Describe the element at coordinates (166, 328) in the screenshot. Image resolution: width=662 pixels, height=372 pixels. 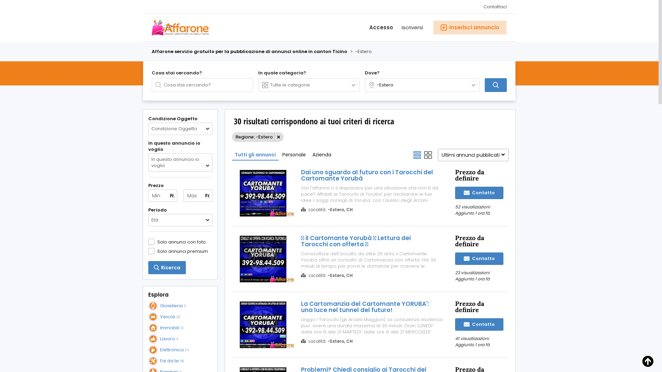
I see `Immobili
10` at that location.